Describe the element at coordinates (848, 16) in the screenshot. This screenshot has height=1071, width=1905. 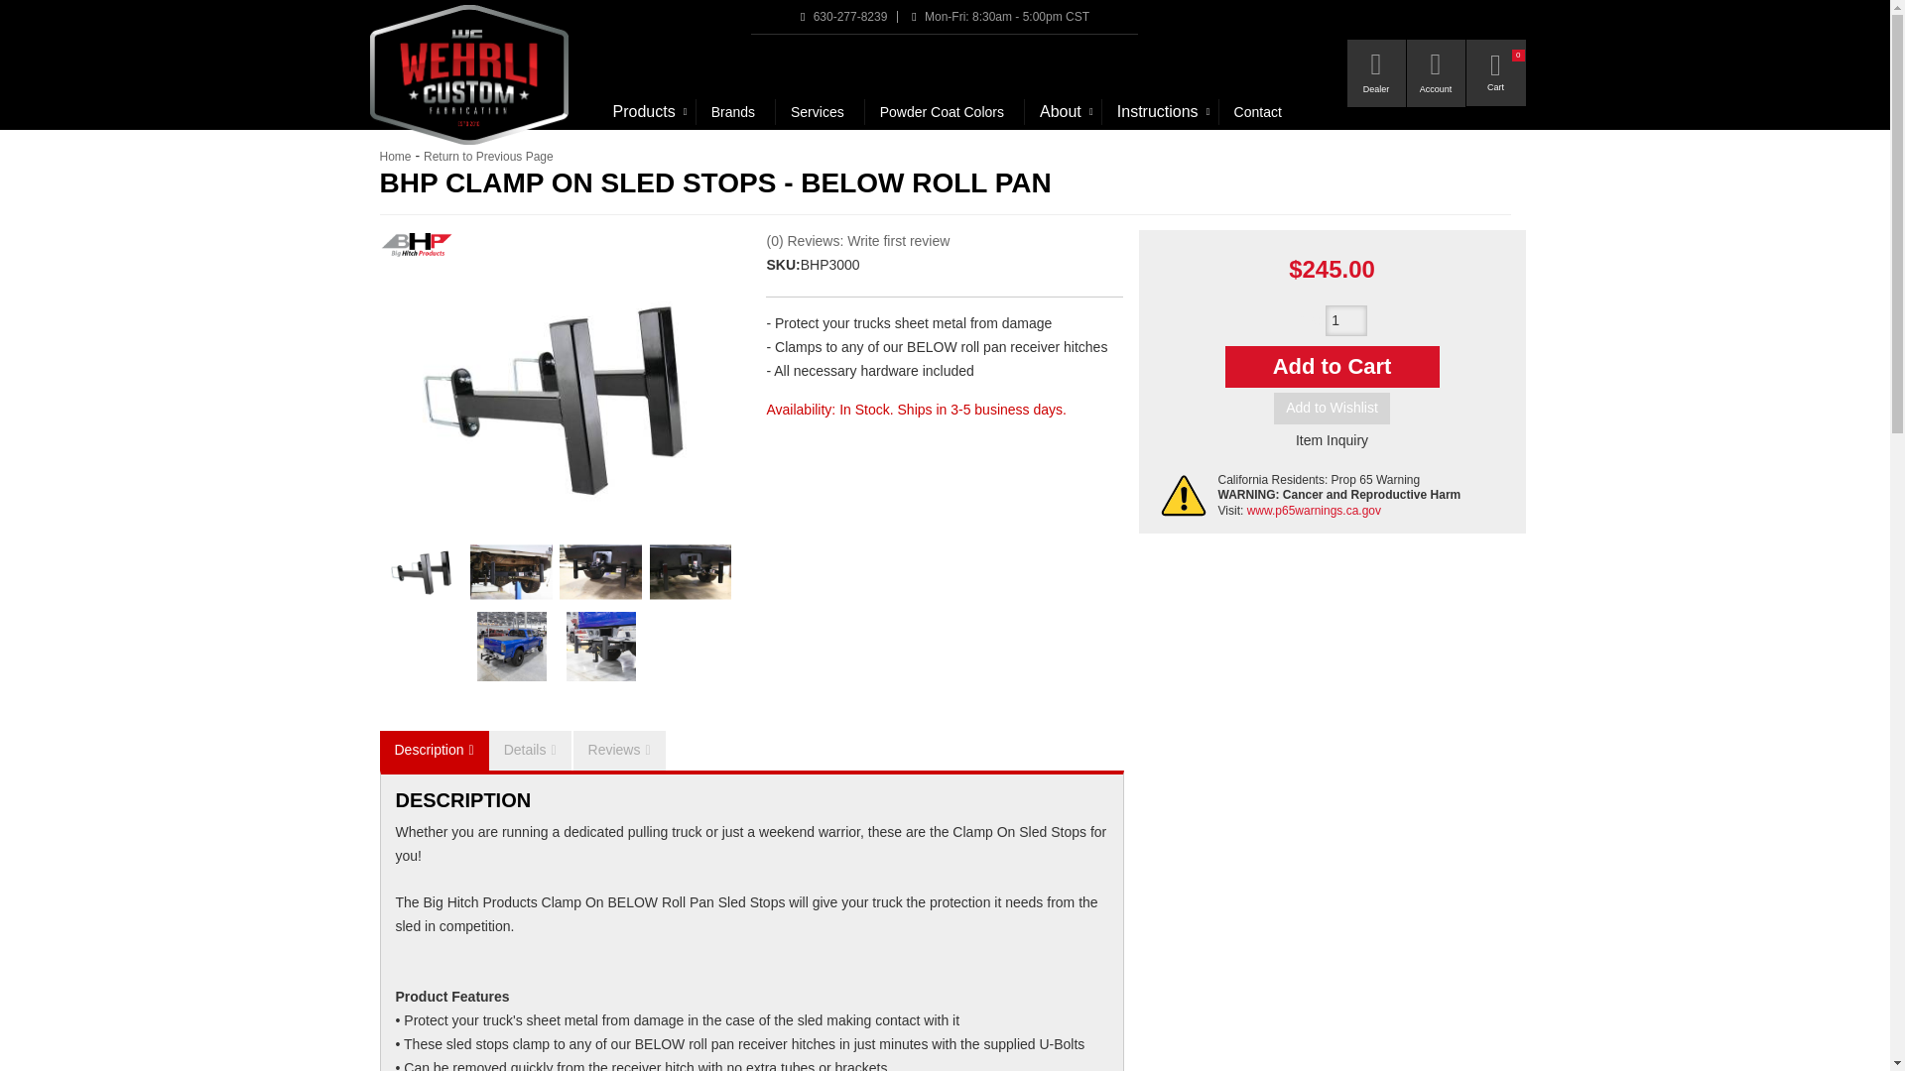
I see `630-277-8239` at that location.